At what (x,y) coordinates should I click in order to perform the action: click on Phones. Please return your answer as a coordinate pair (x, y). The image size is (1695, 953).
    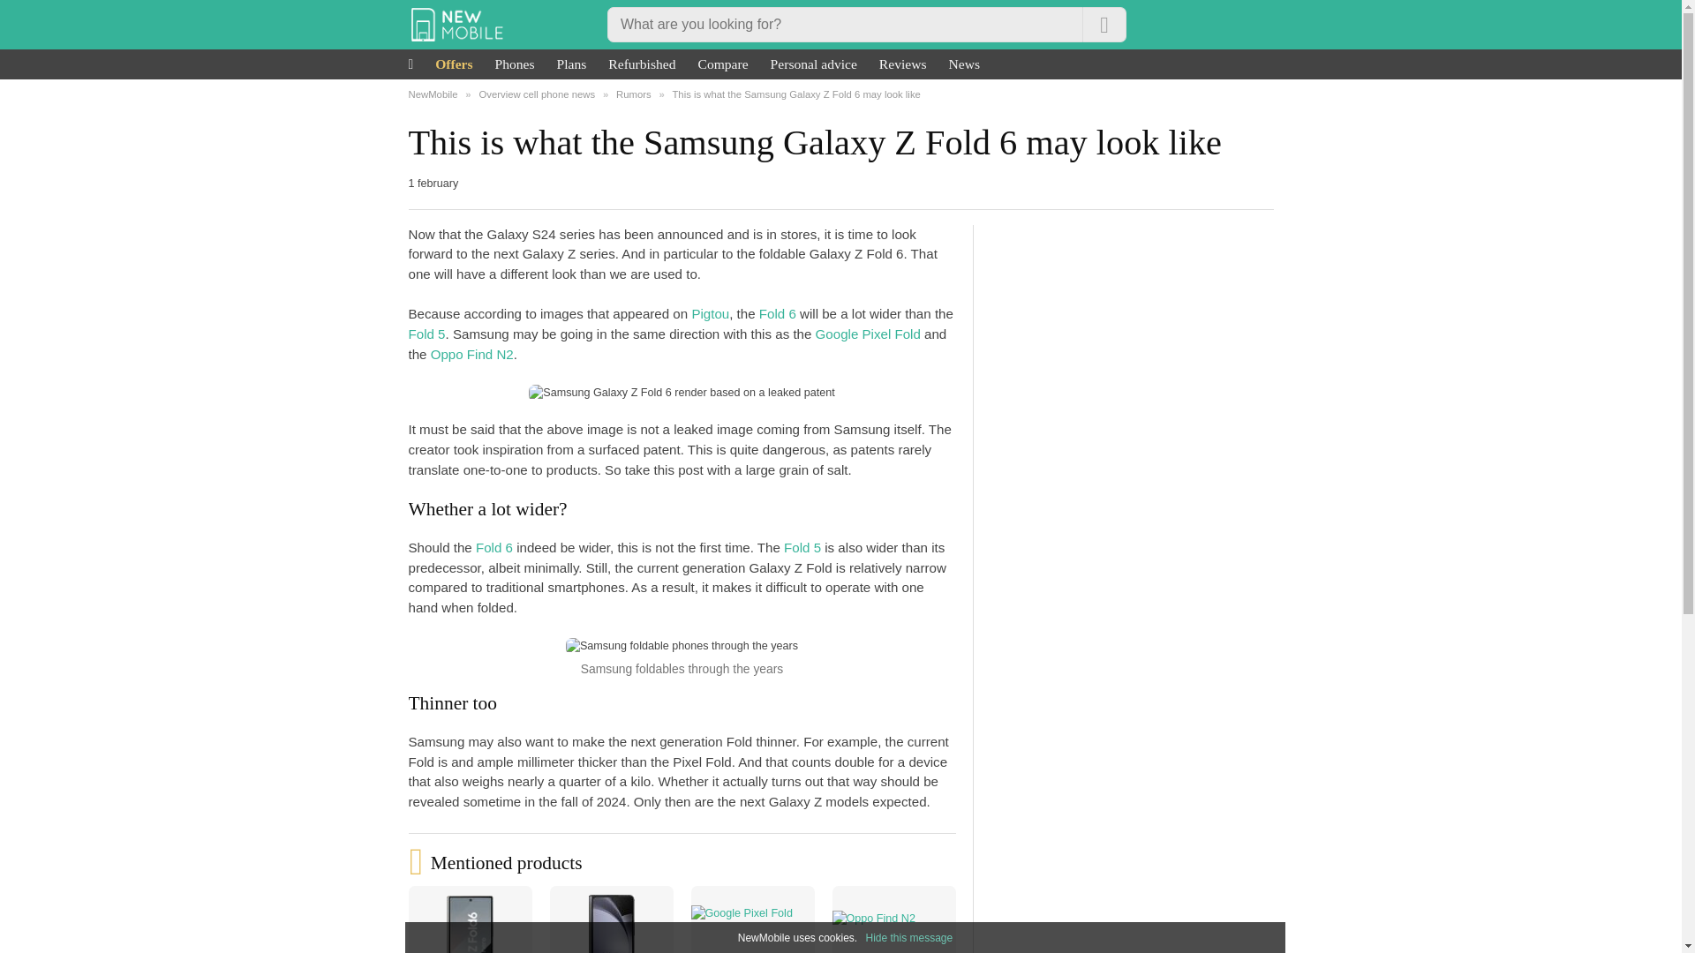
    Looking at the image, I should click on (515, 64).